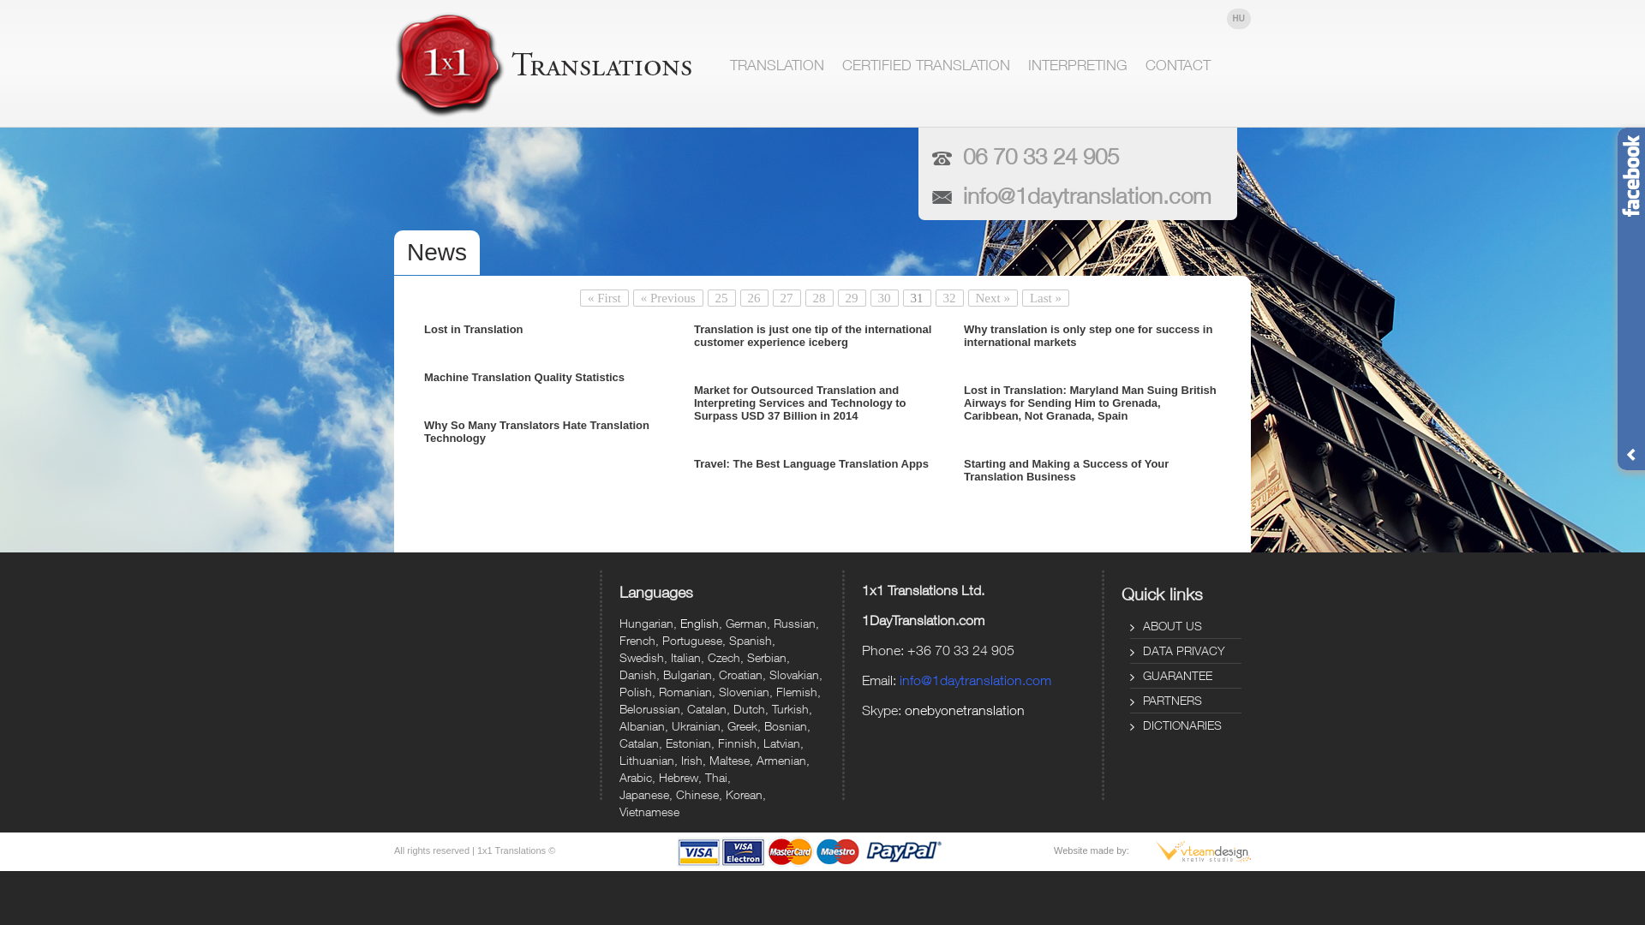 This screenshot has width=1645, height=925. I want to click on CERTIFIED TRANSLATION, so click(925, 65).